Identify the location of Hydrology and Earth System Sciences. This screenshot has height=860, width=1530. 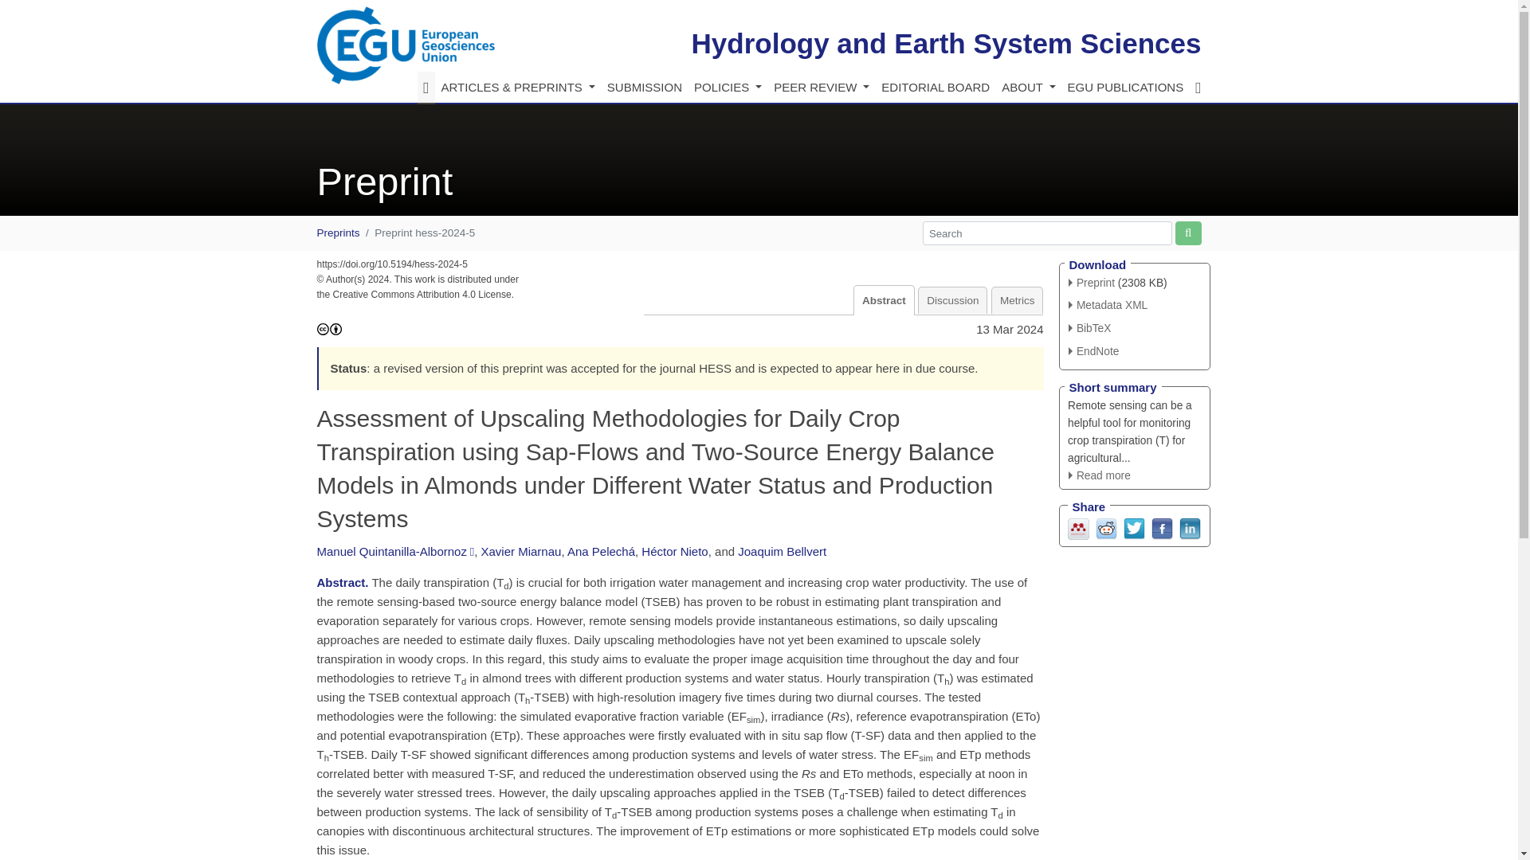
(946, 43).